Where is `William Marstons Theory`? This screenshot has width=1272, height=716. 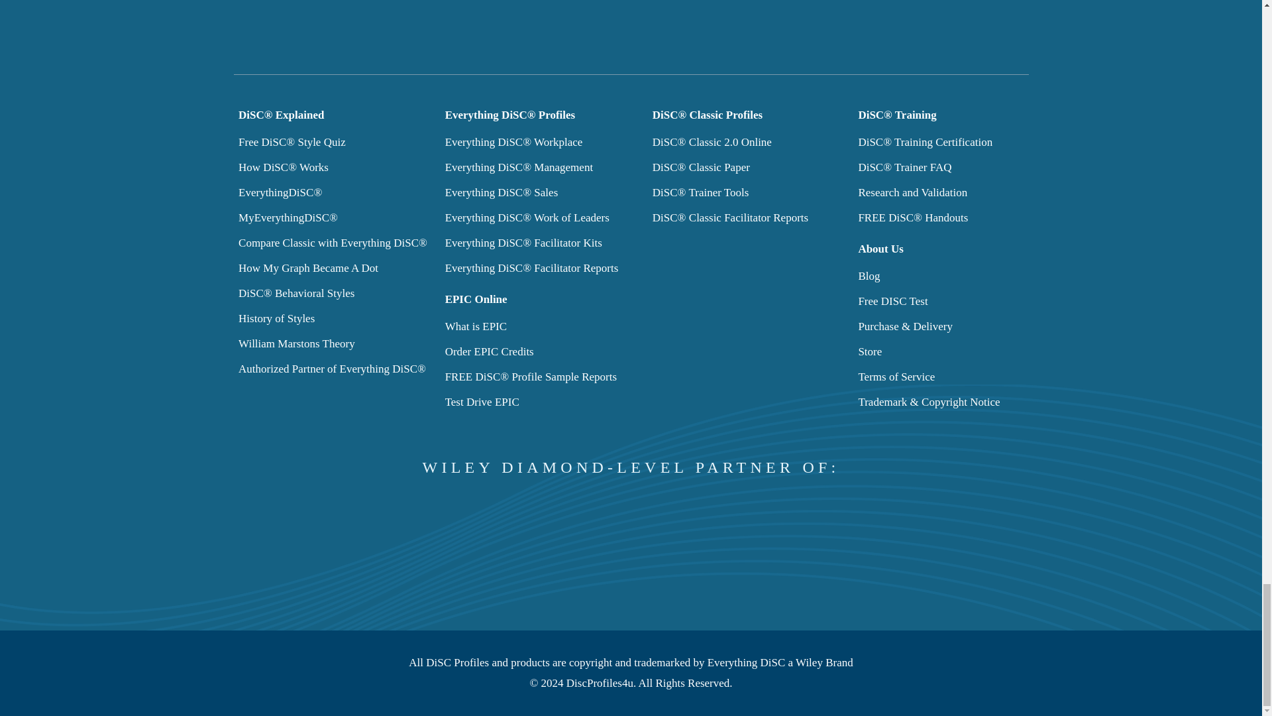
William Marstons Theory is located at coordinates (297, 343).